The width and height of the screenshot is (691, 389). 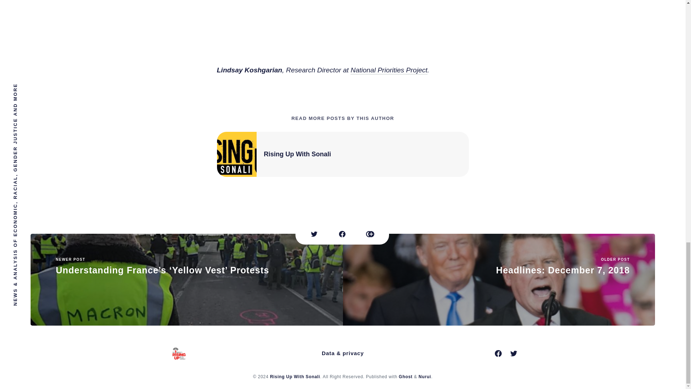 I want to click on National Priorities Project, so click(x=295, y=377).